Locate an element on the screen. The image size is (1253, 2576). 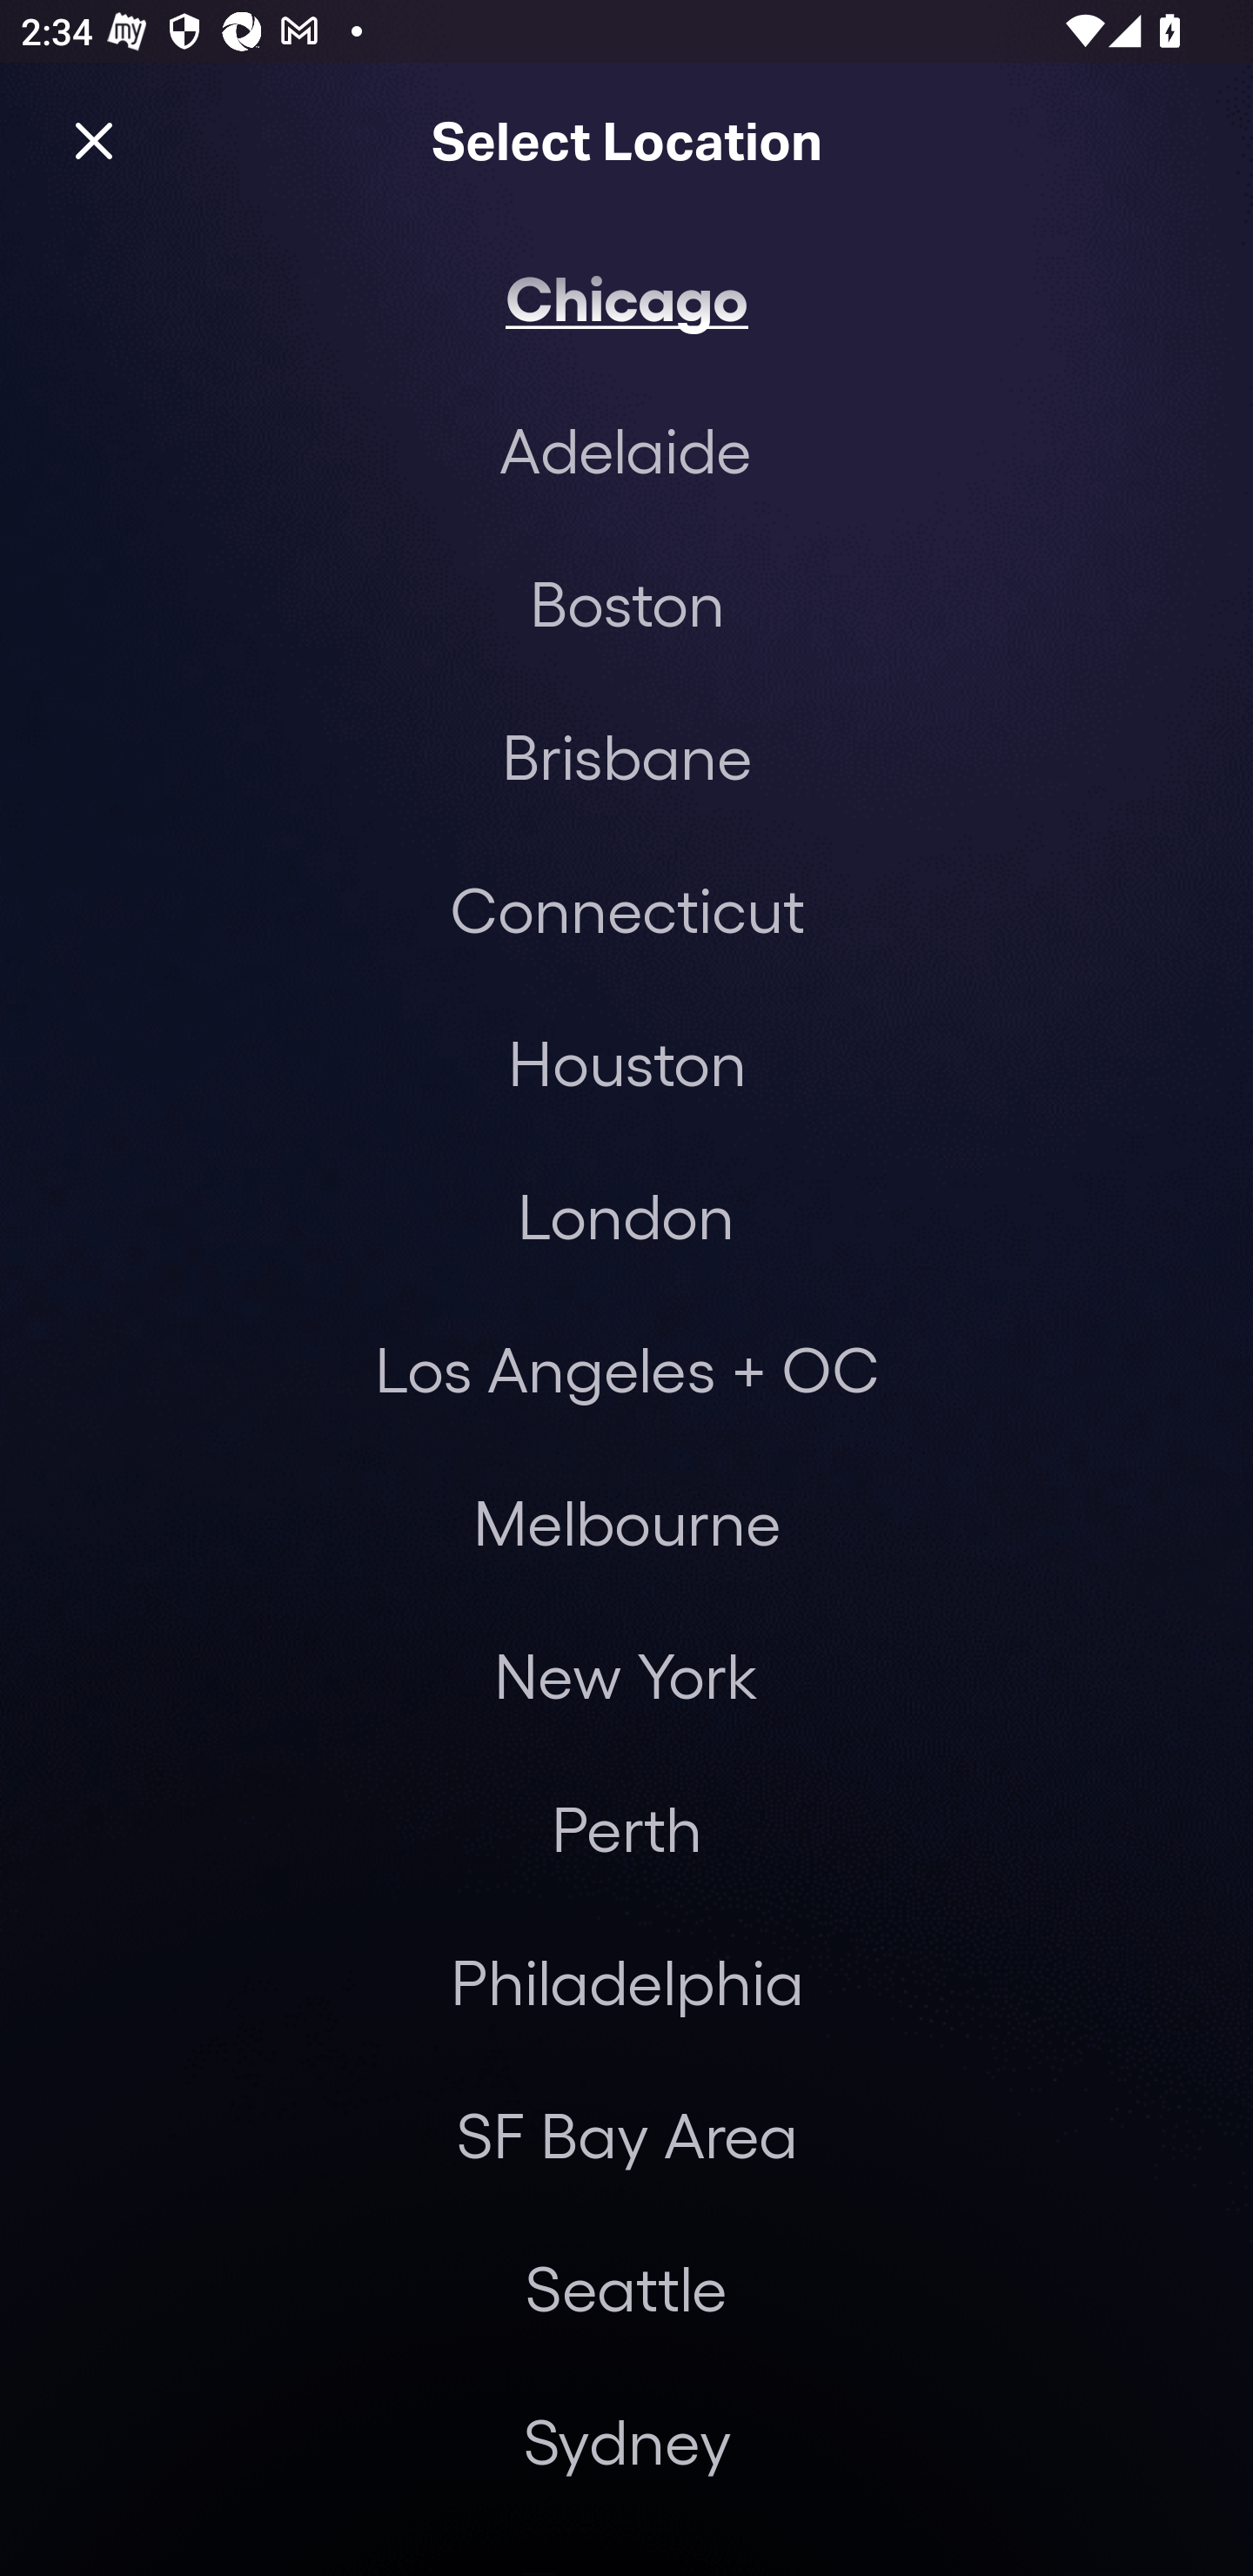
Houston is located at coordinates (626, 1062).